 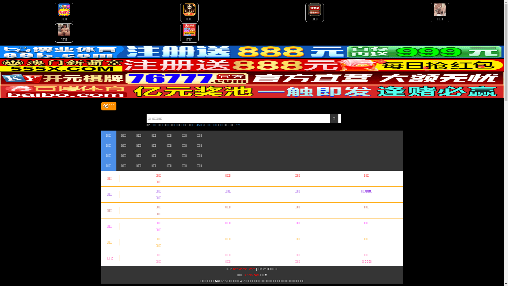 I want to click on FC2, so click(x=237, y=125).